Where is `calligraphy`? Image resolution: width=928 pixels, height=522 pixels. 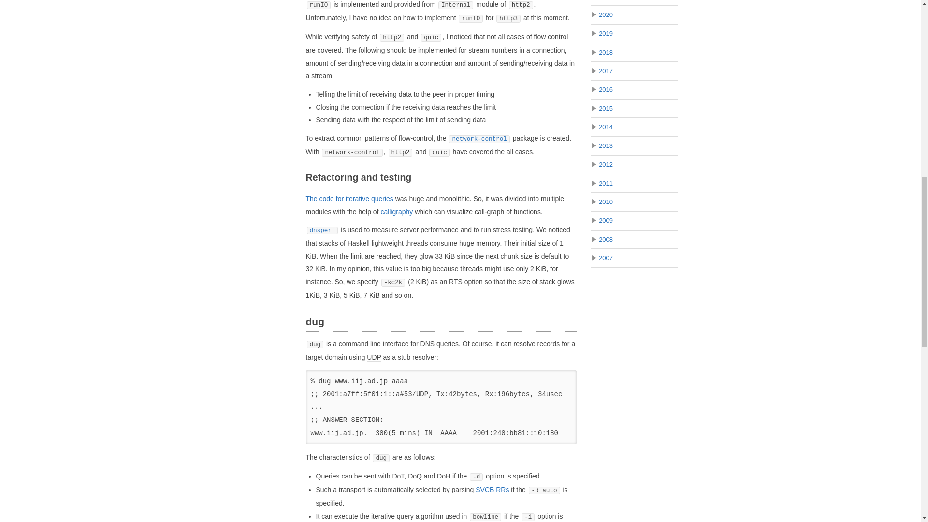 calligraphy is located at coordinates (396, 212).